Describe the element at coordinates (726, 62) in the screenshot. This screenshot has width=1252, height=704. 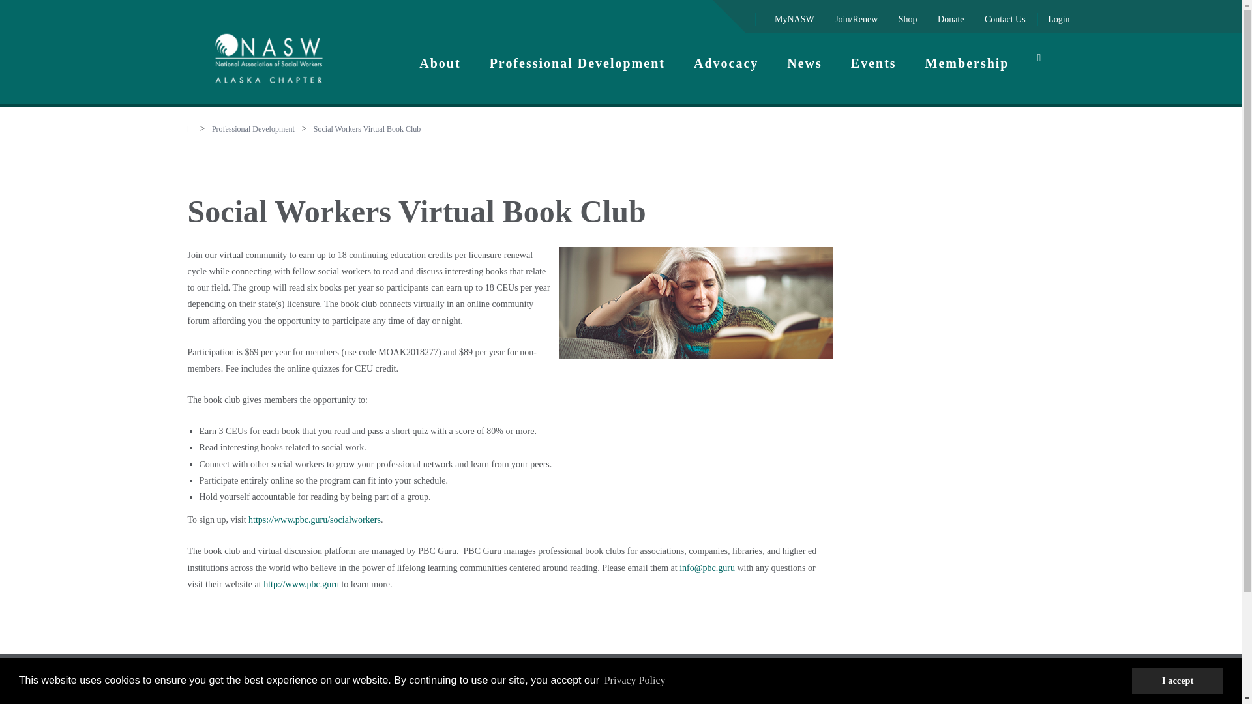
I see `Advocacy` at that location.